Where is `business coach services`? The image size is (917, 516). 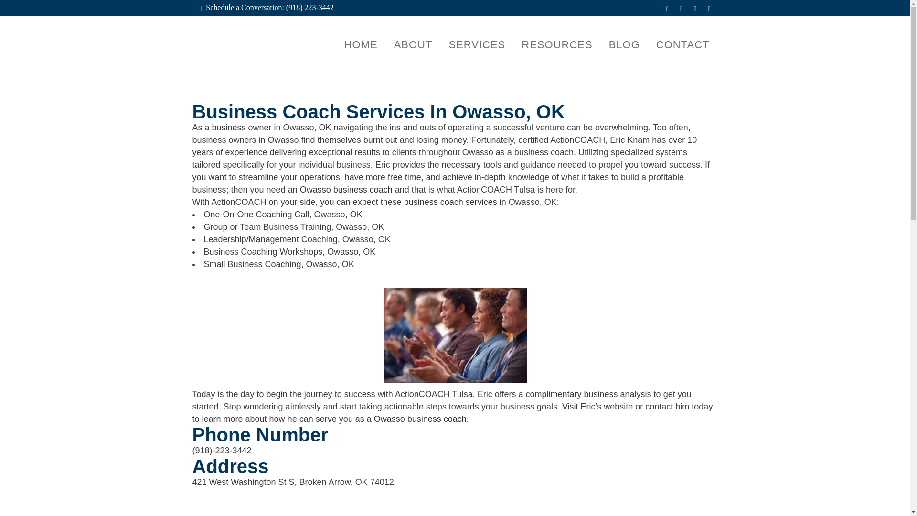 business coach services is located at coordinates (450, 202).